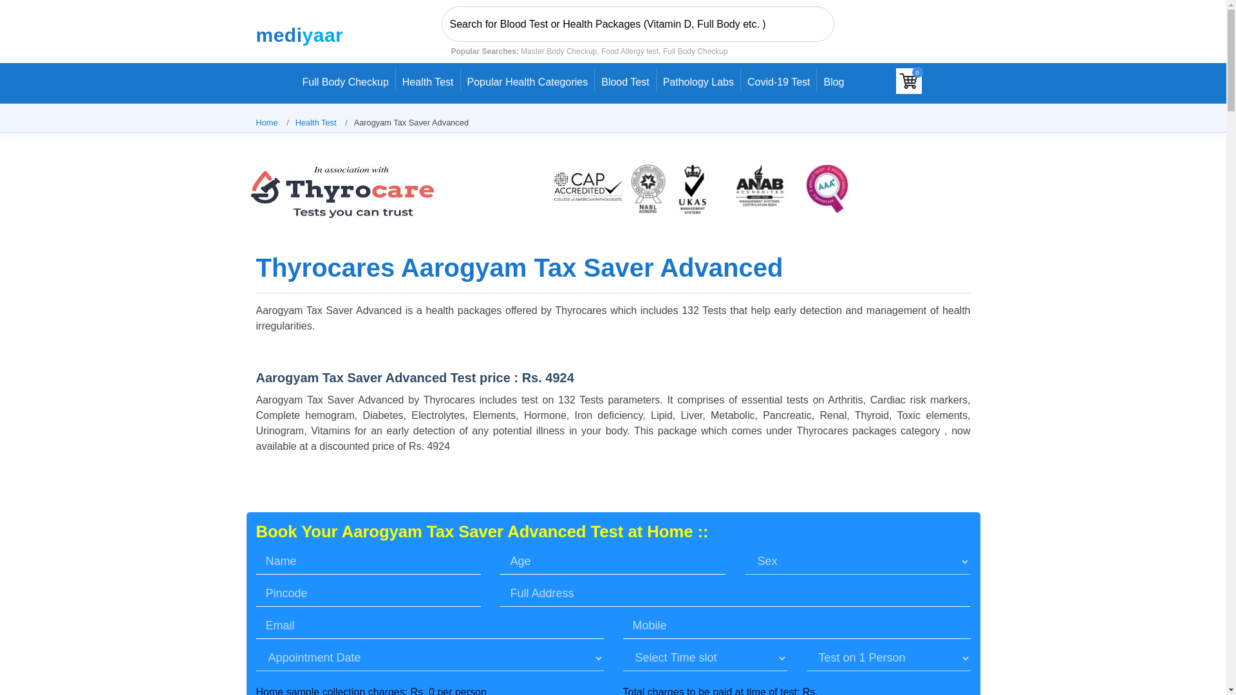  What do you see at coordinates (267, 122) in the screenshot?
I see `Home` at bounding box center [267, 122].